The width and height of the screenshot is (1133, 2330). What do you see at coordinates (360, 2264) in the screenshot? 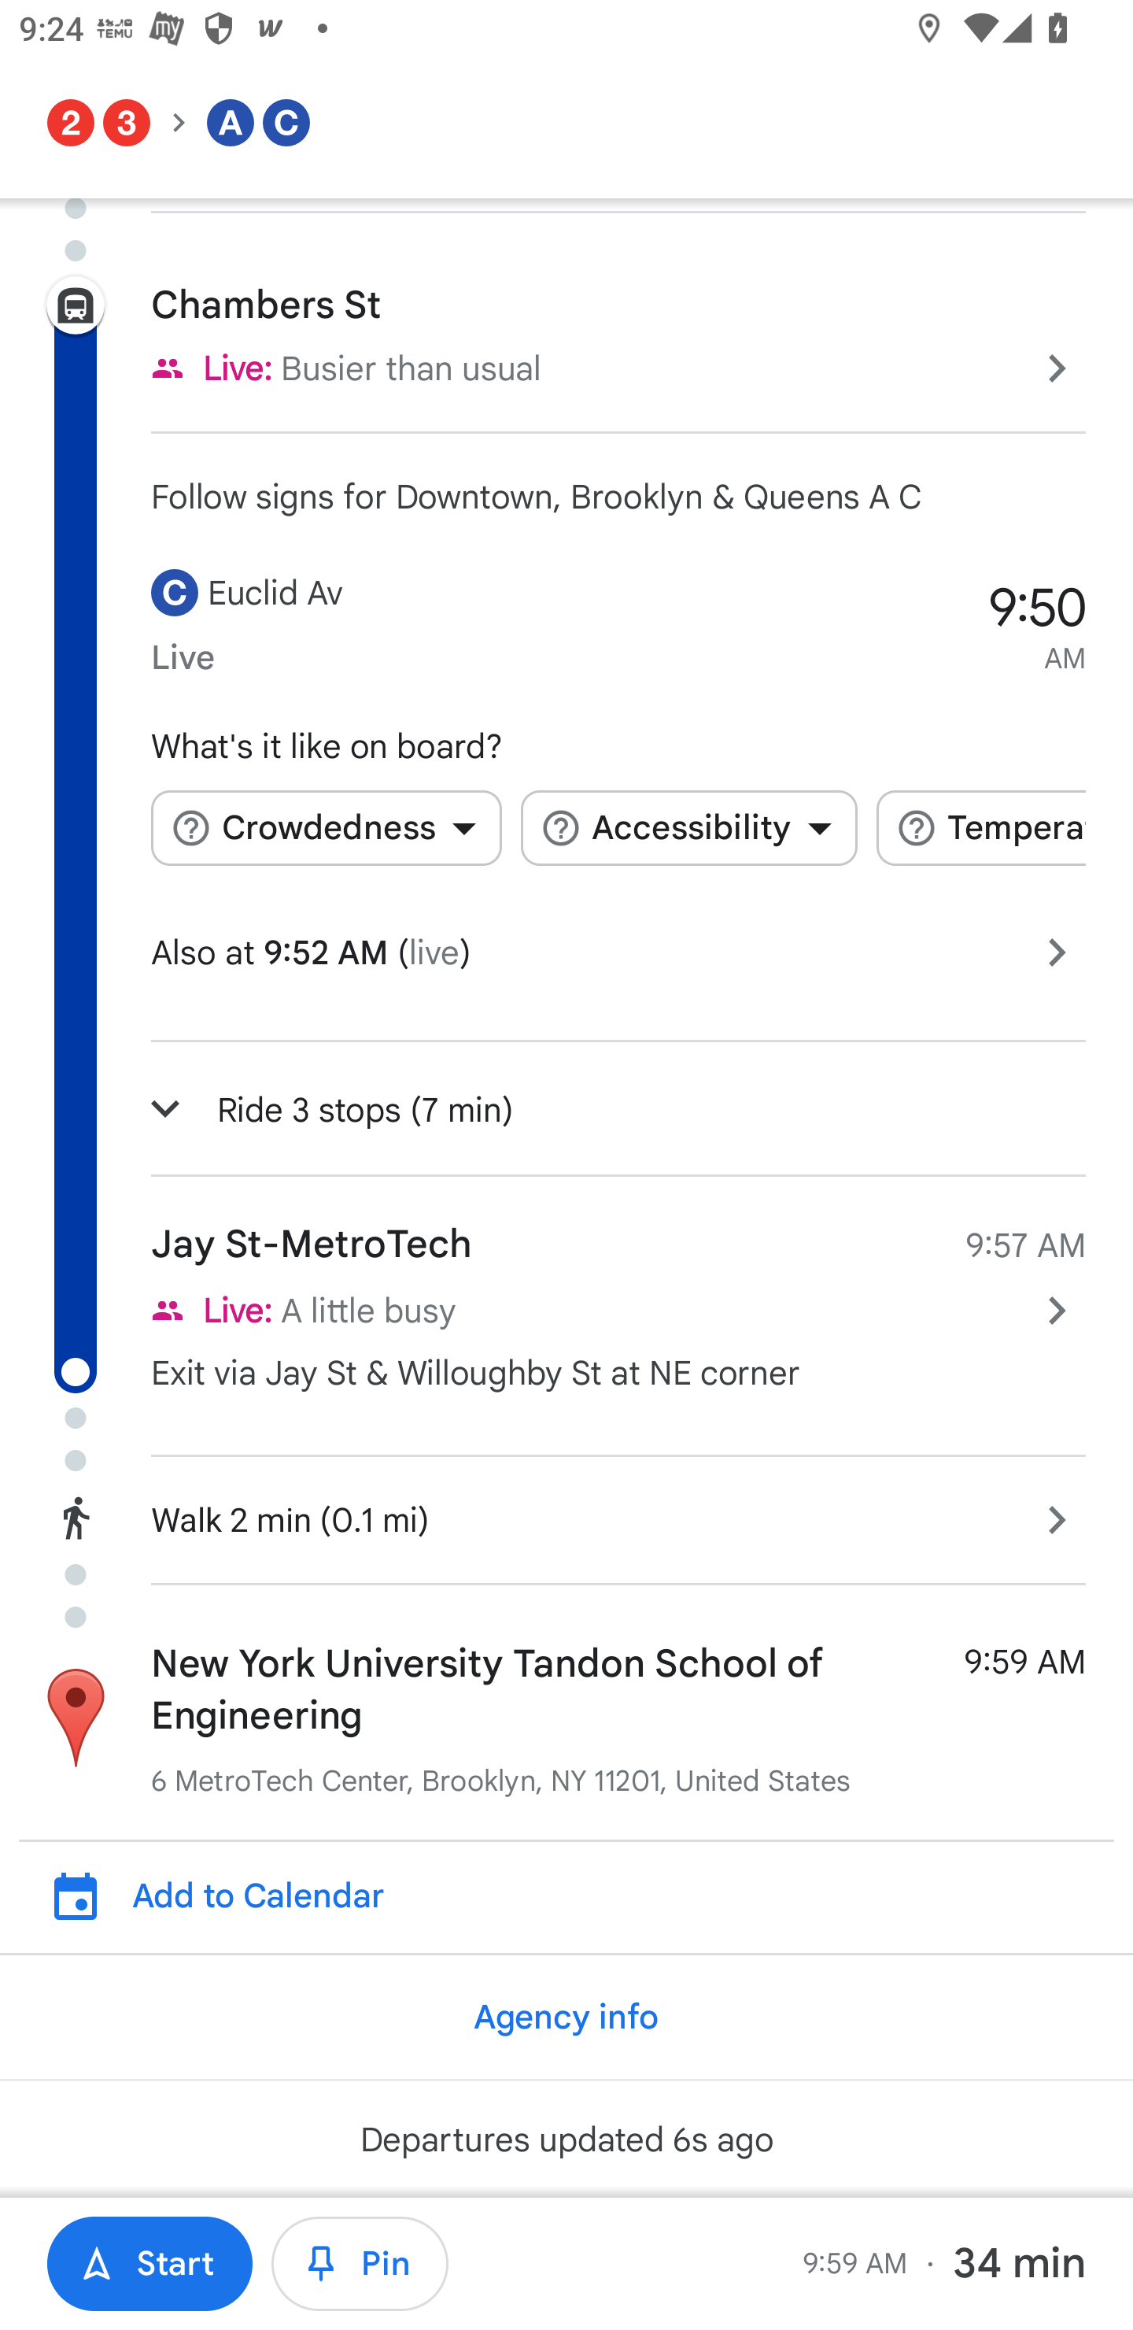
I see `Pin trip Pin Pin trip` at bounding box center [360, 2264].